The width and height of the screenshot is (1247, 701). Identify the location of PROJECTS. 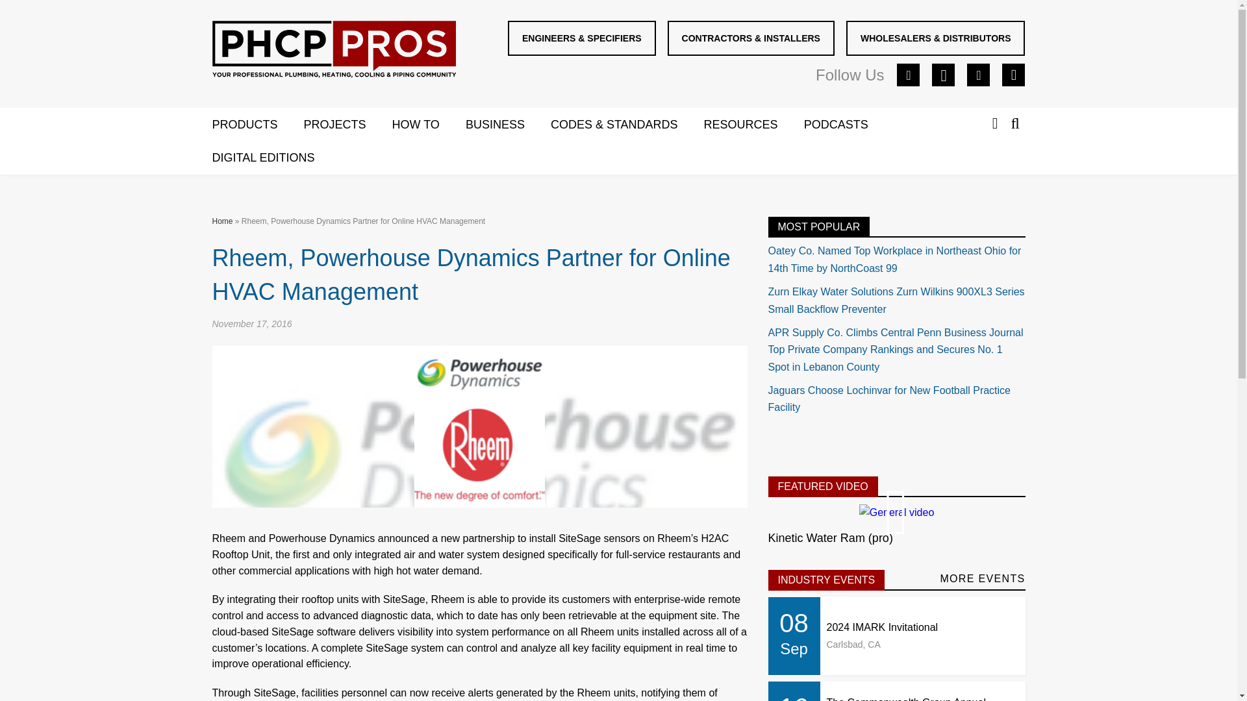
(348, 125).